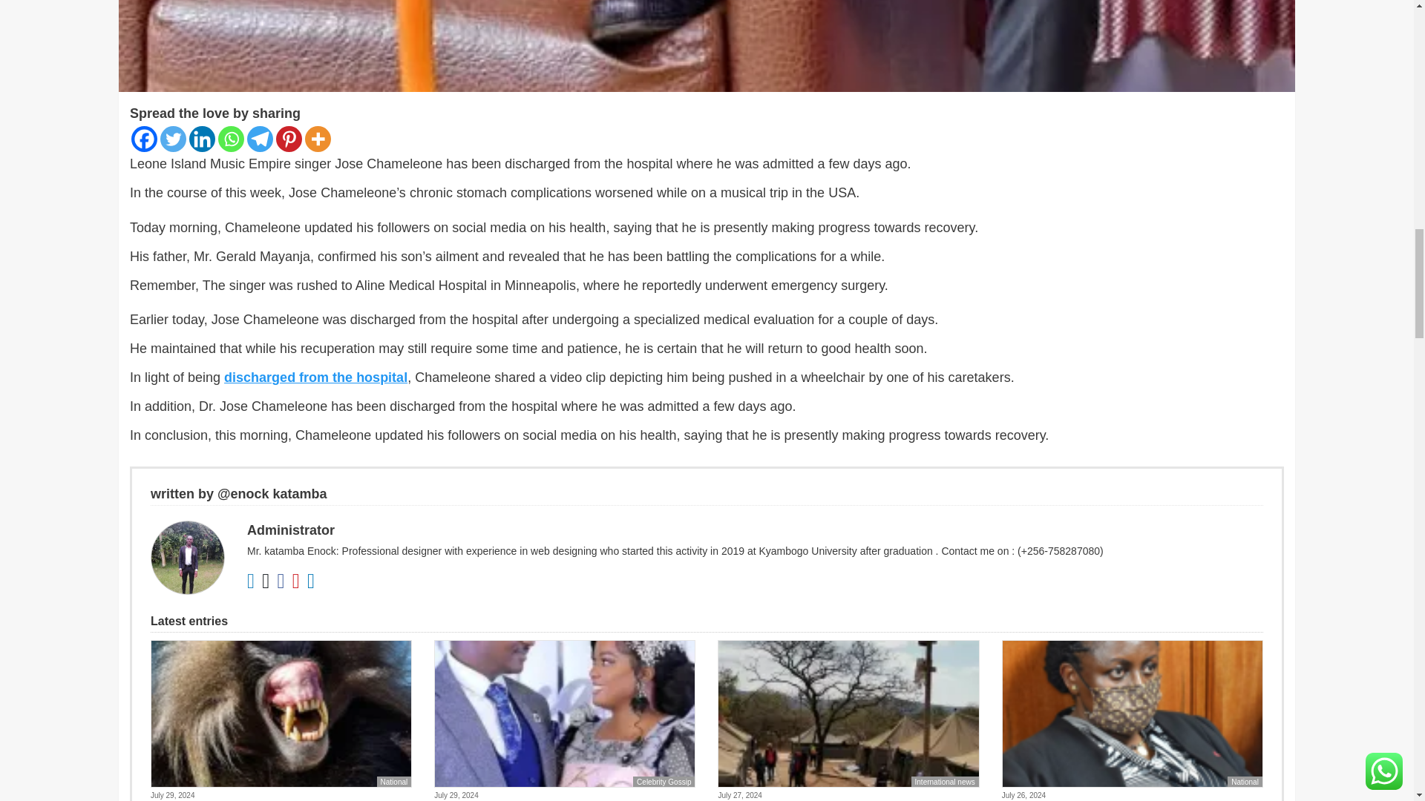 The height and width of the screenshot is (801, 1425). What do you see at coordinates (394, 781) in the screenshot?
I see `National` at bounding box center [394, 781].